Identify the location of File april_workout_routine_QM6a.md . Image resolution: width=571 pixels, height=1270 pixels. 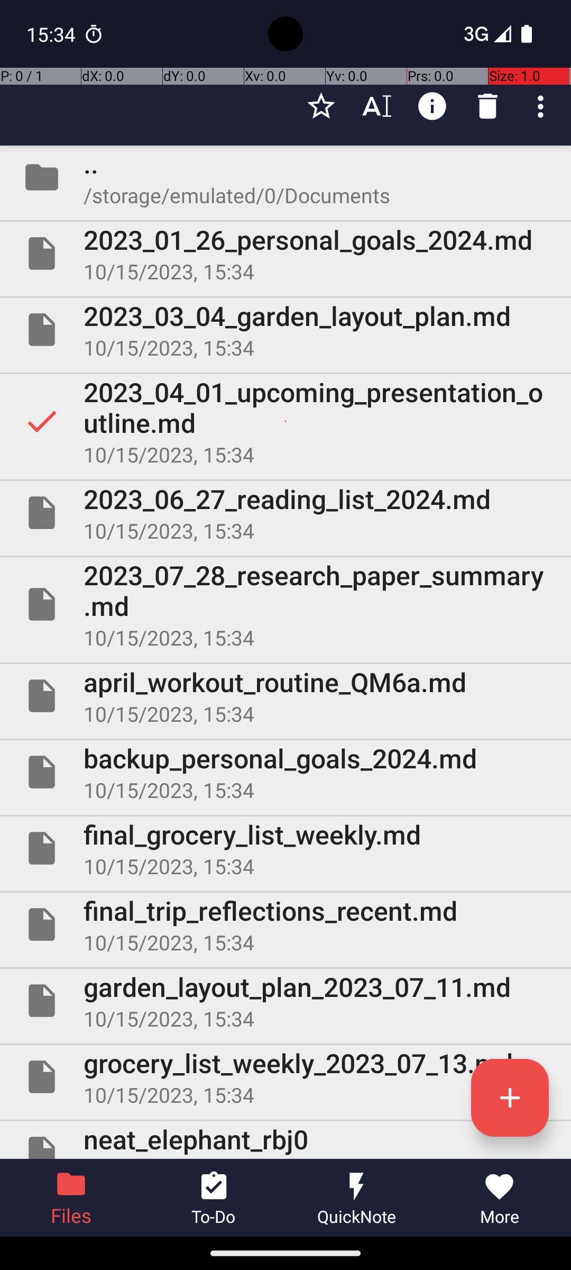
(285, 696).